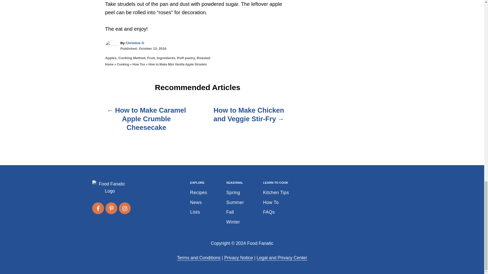 The height and width of the screenshot is (274, 488). I want to click on Follow on Instagram, so click(125, 208).